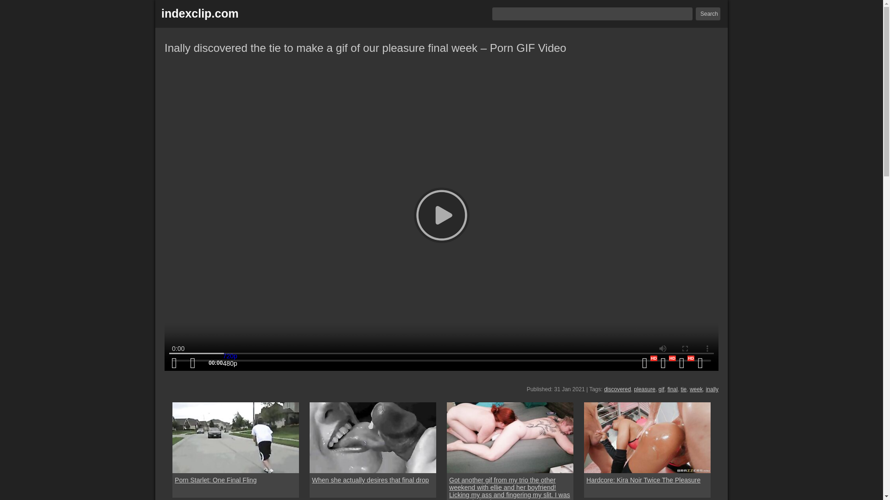  I want to click on Hardcore: Kira Noir Twice The Pleasure, so click(643, 480).